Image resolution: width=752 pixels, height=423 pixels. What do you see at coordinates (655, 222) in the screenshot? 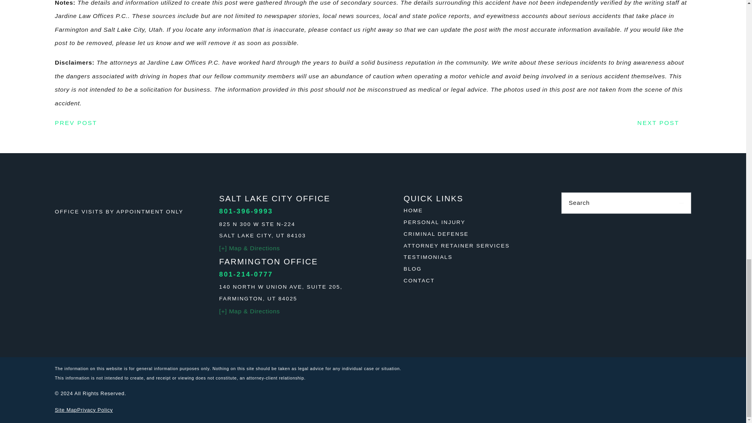
I see `Yelp` at bounding box center [655, 222].